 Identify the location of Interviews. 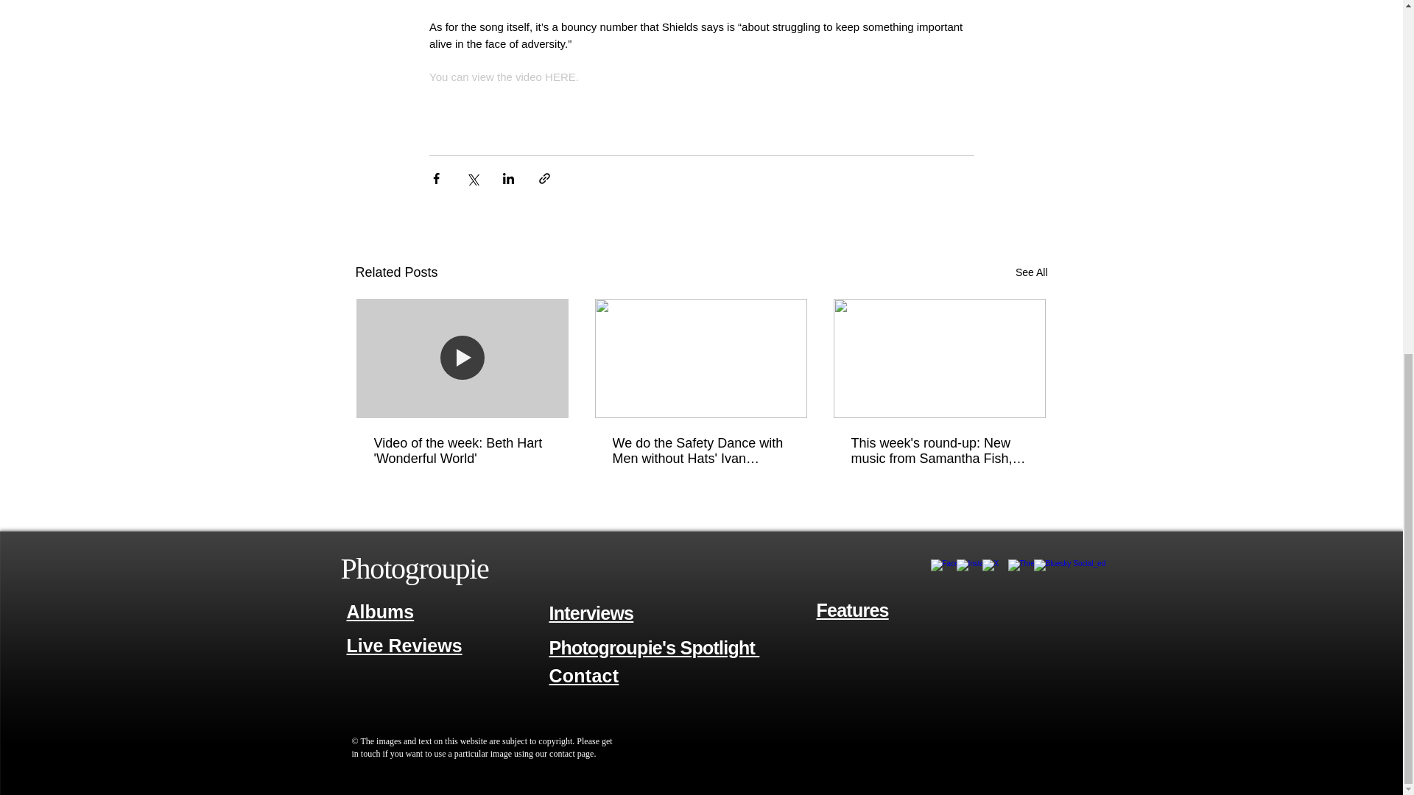
(591, 612).